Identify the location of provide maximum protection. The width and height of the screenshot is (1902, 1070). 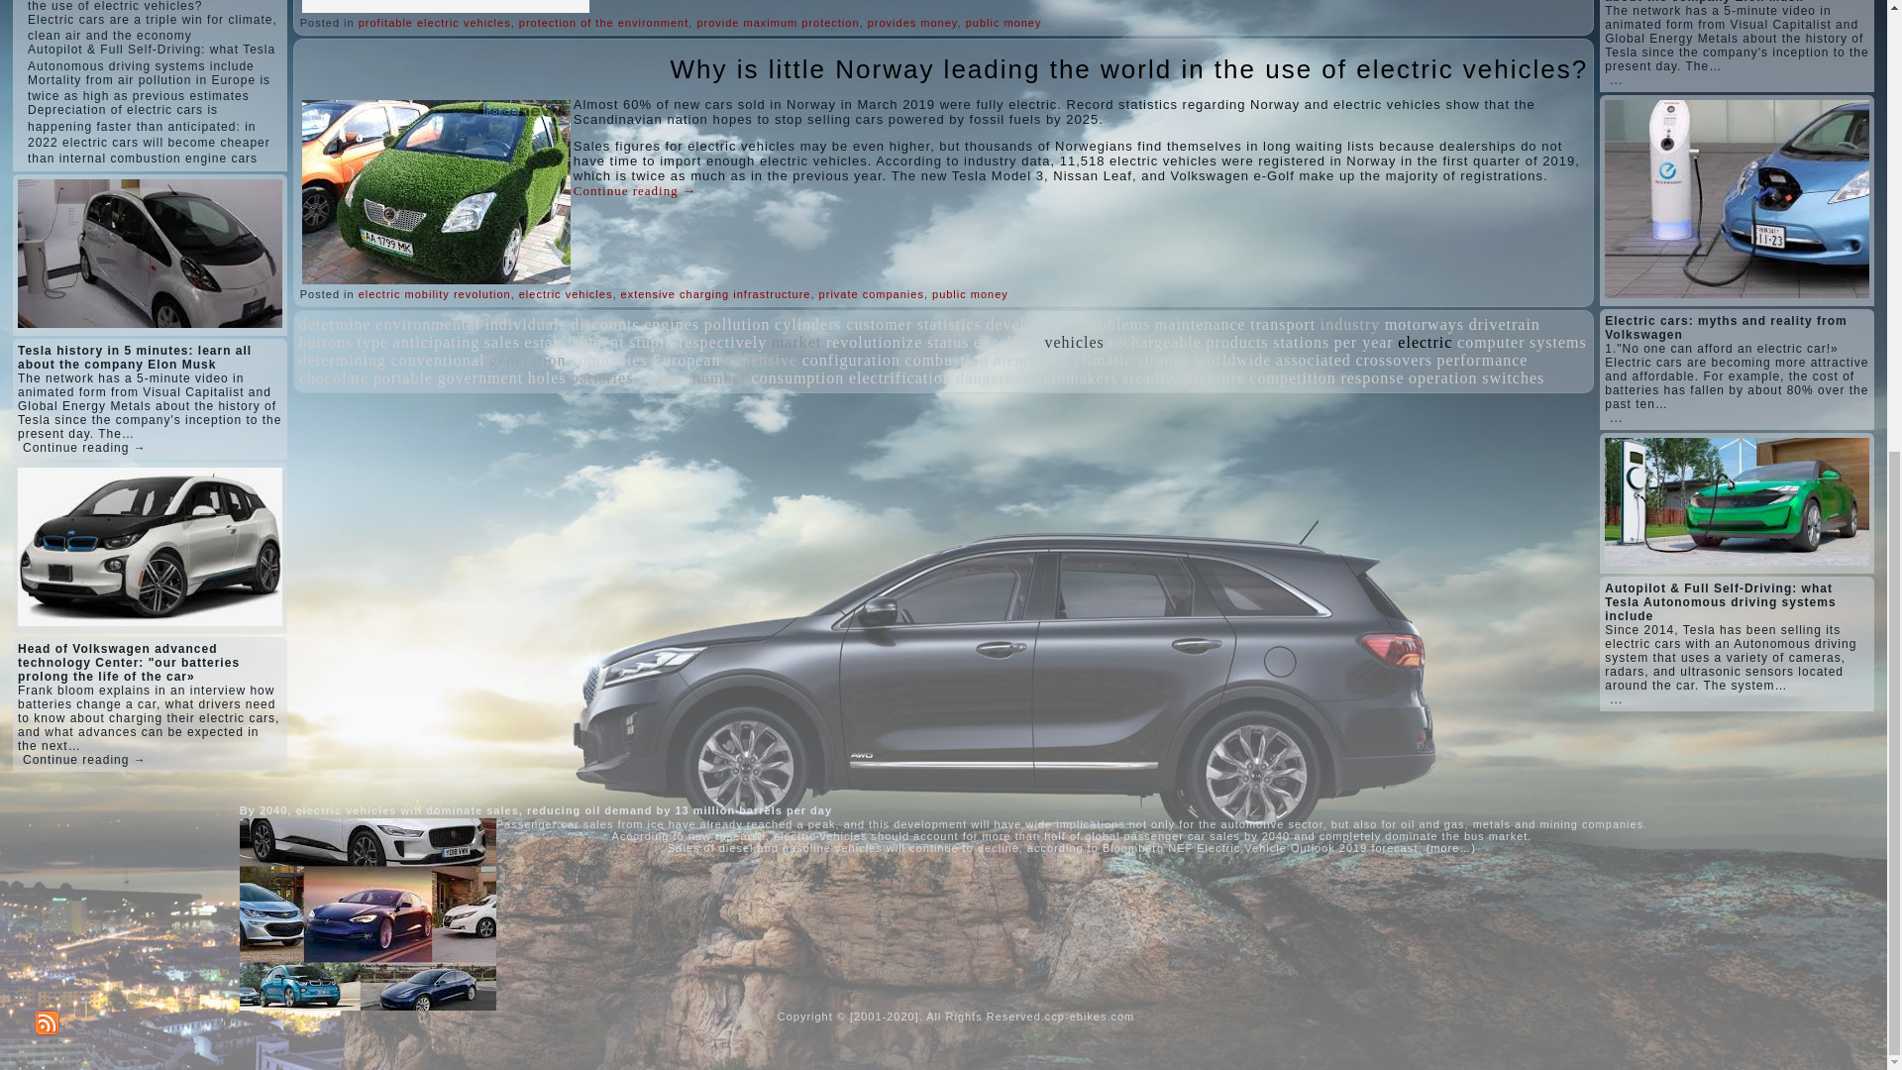
(777, 23).